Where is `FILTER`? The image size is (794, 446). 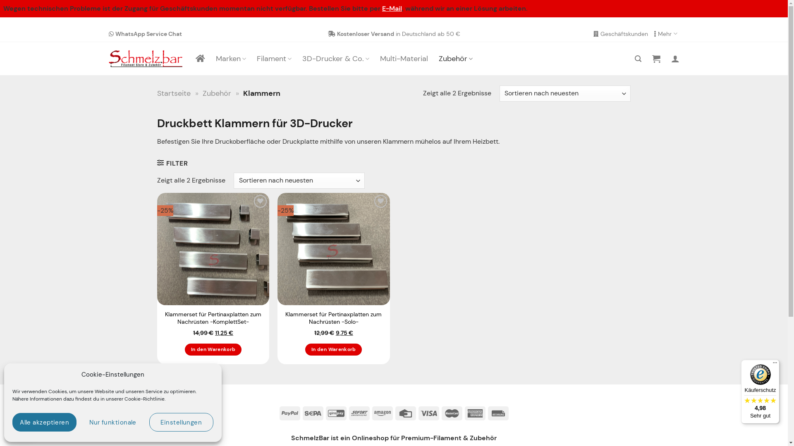 FILTER is located at coordinates (172, 163).